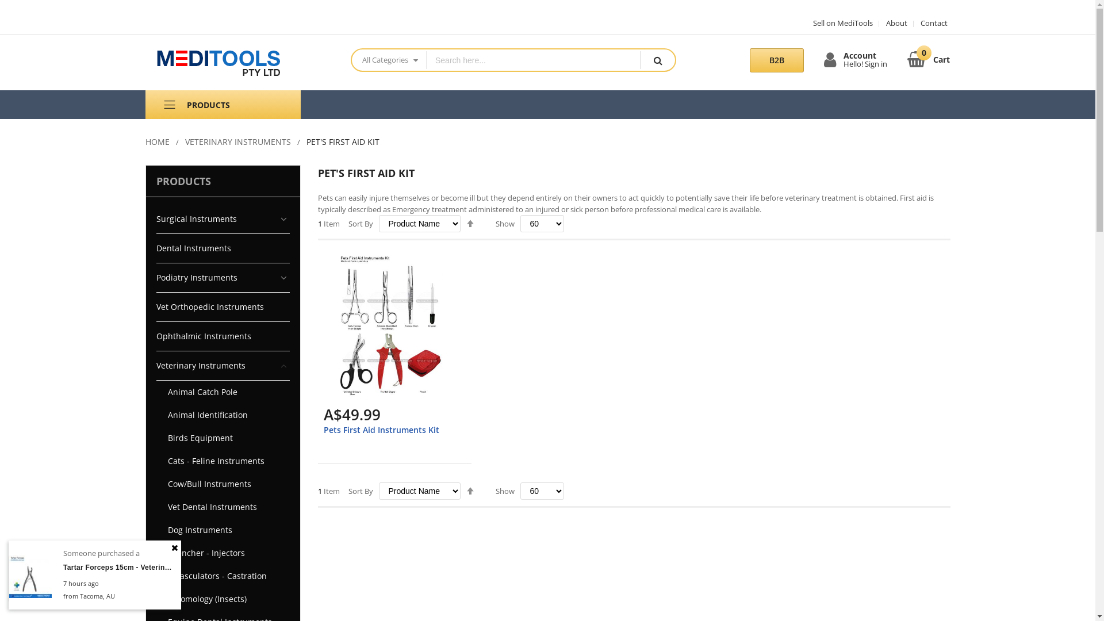 Image resolution: width=1104 pixels, height=621 pixels. What do you see at coordinates (223, 248) in the screenshot?
I see `Dental Instruments` at bounding box center [223, 248].